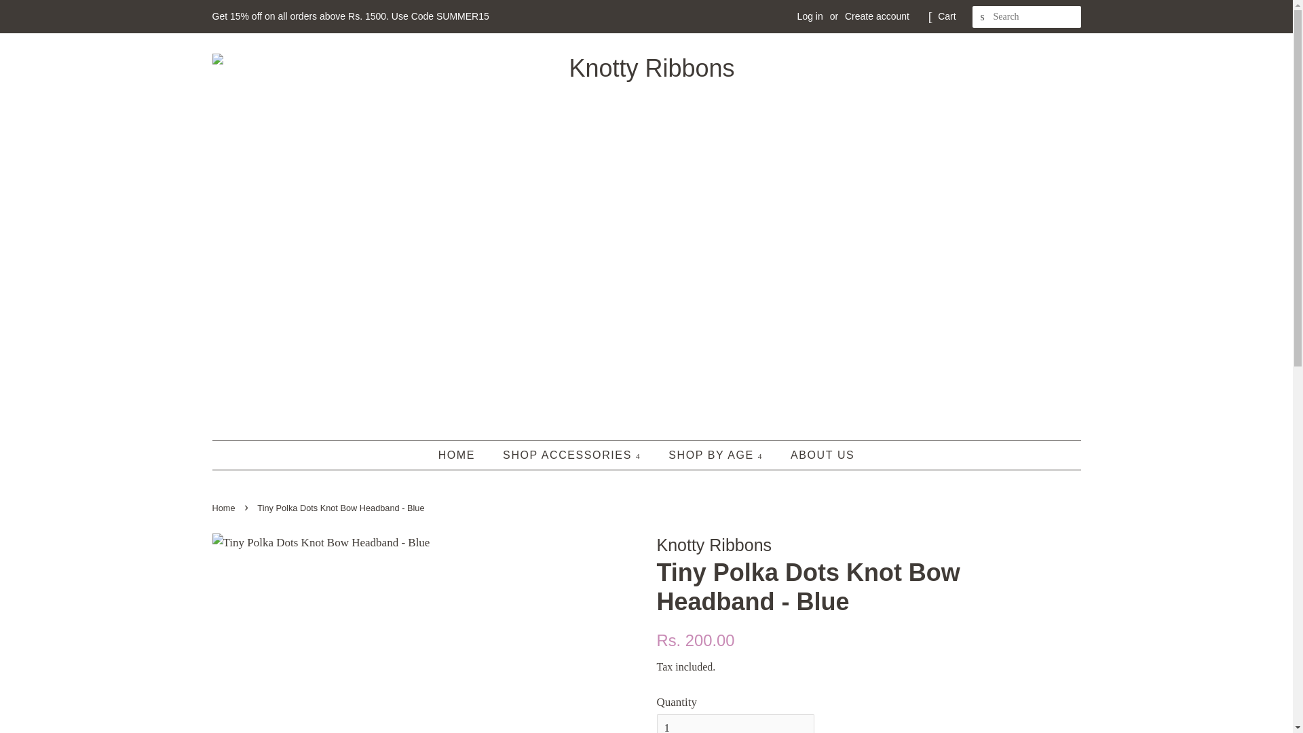 This screenshot has height=733, width=1303. I want to click on 1, so click(736, 723).